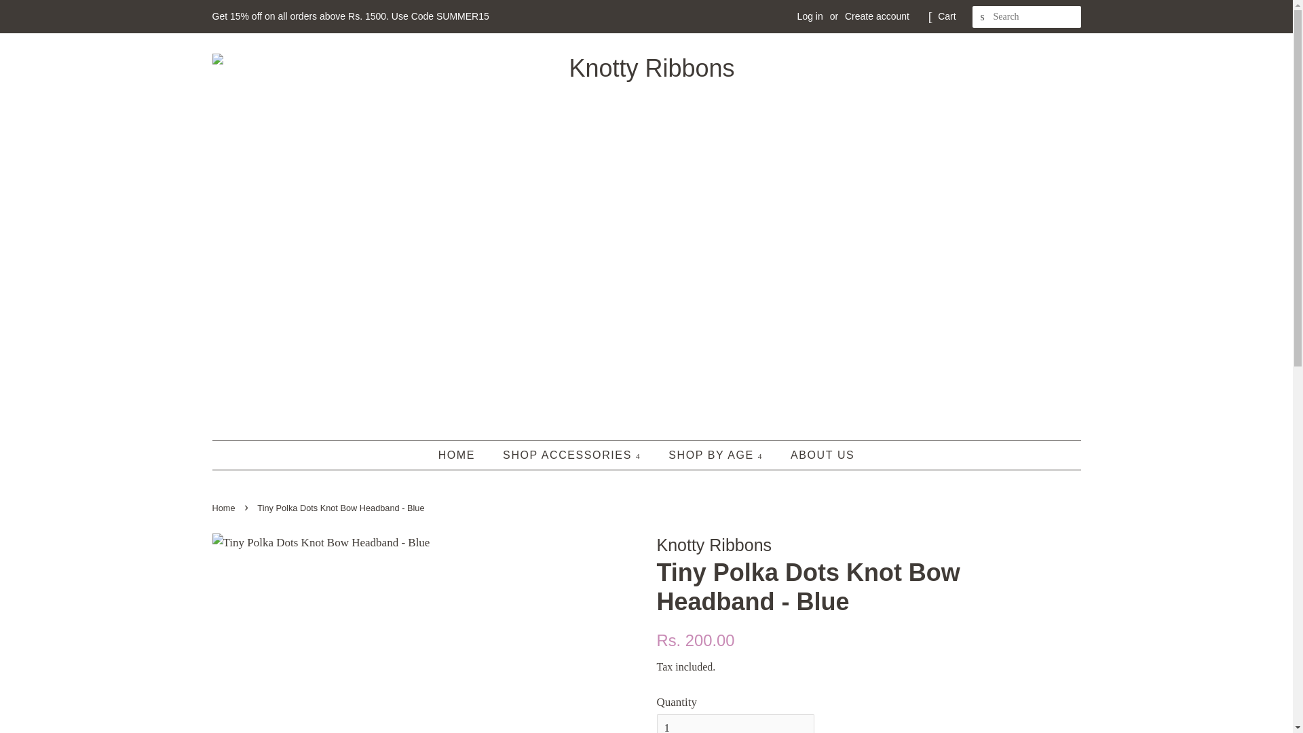 This screenshot has height=733, width=1303. I want to click on 1, so click(736, 723).